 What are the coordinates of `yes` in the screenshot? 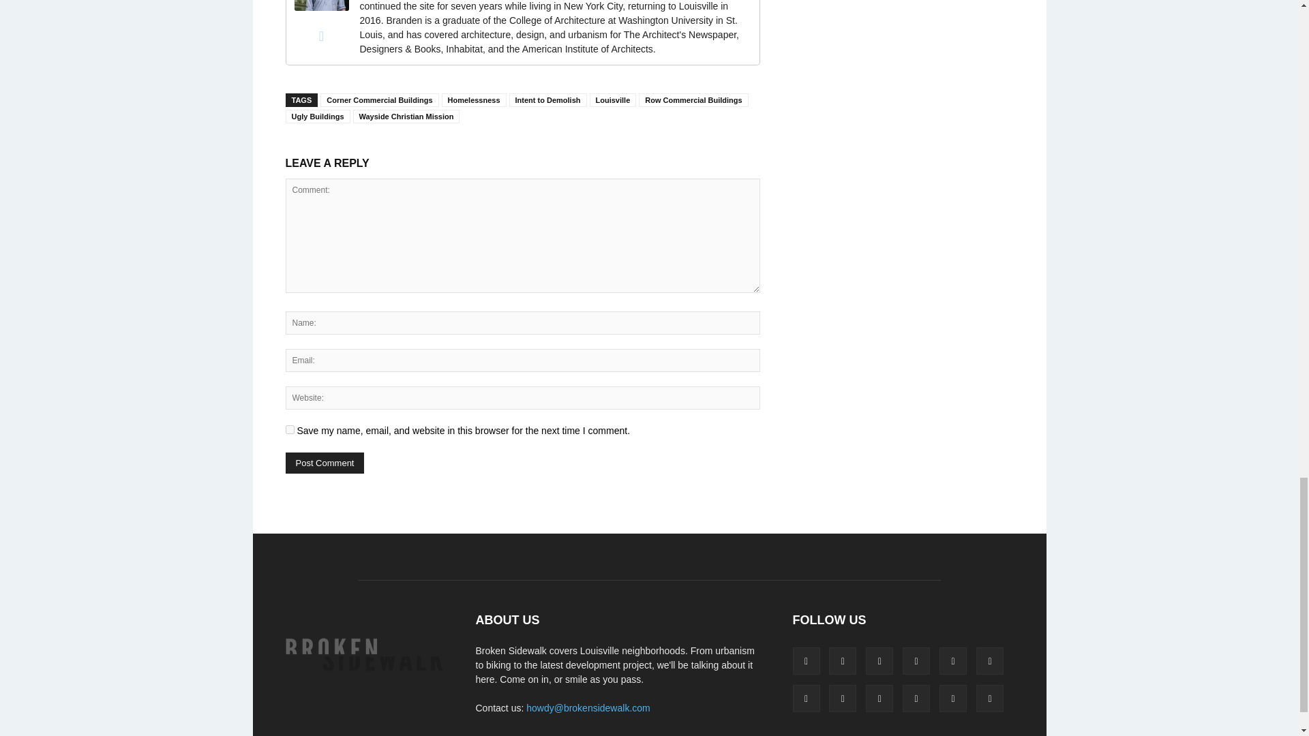 It's located at (289, 429).